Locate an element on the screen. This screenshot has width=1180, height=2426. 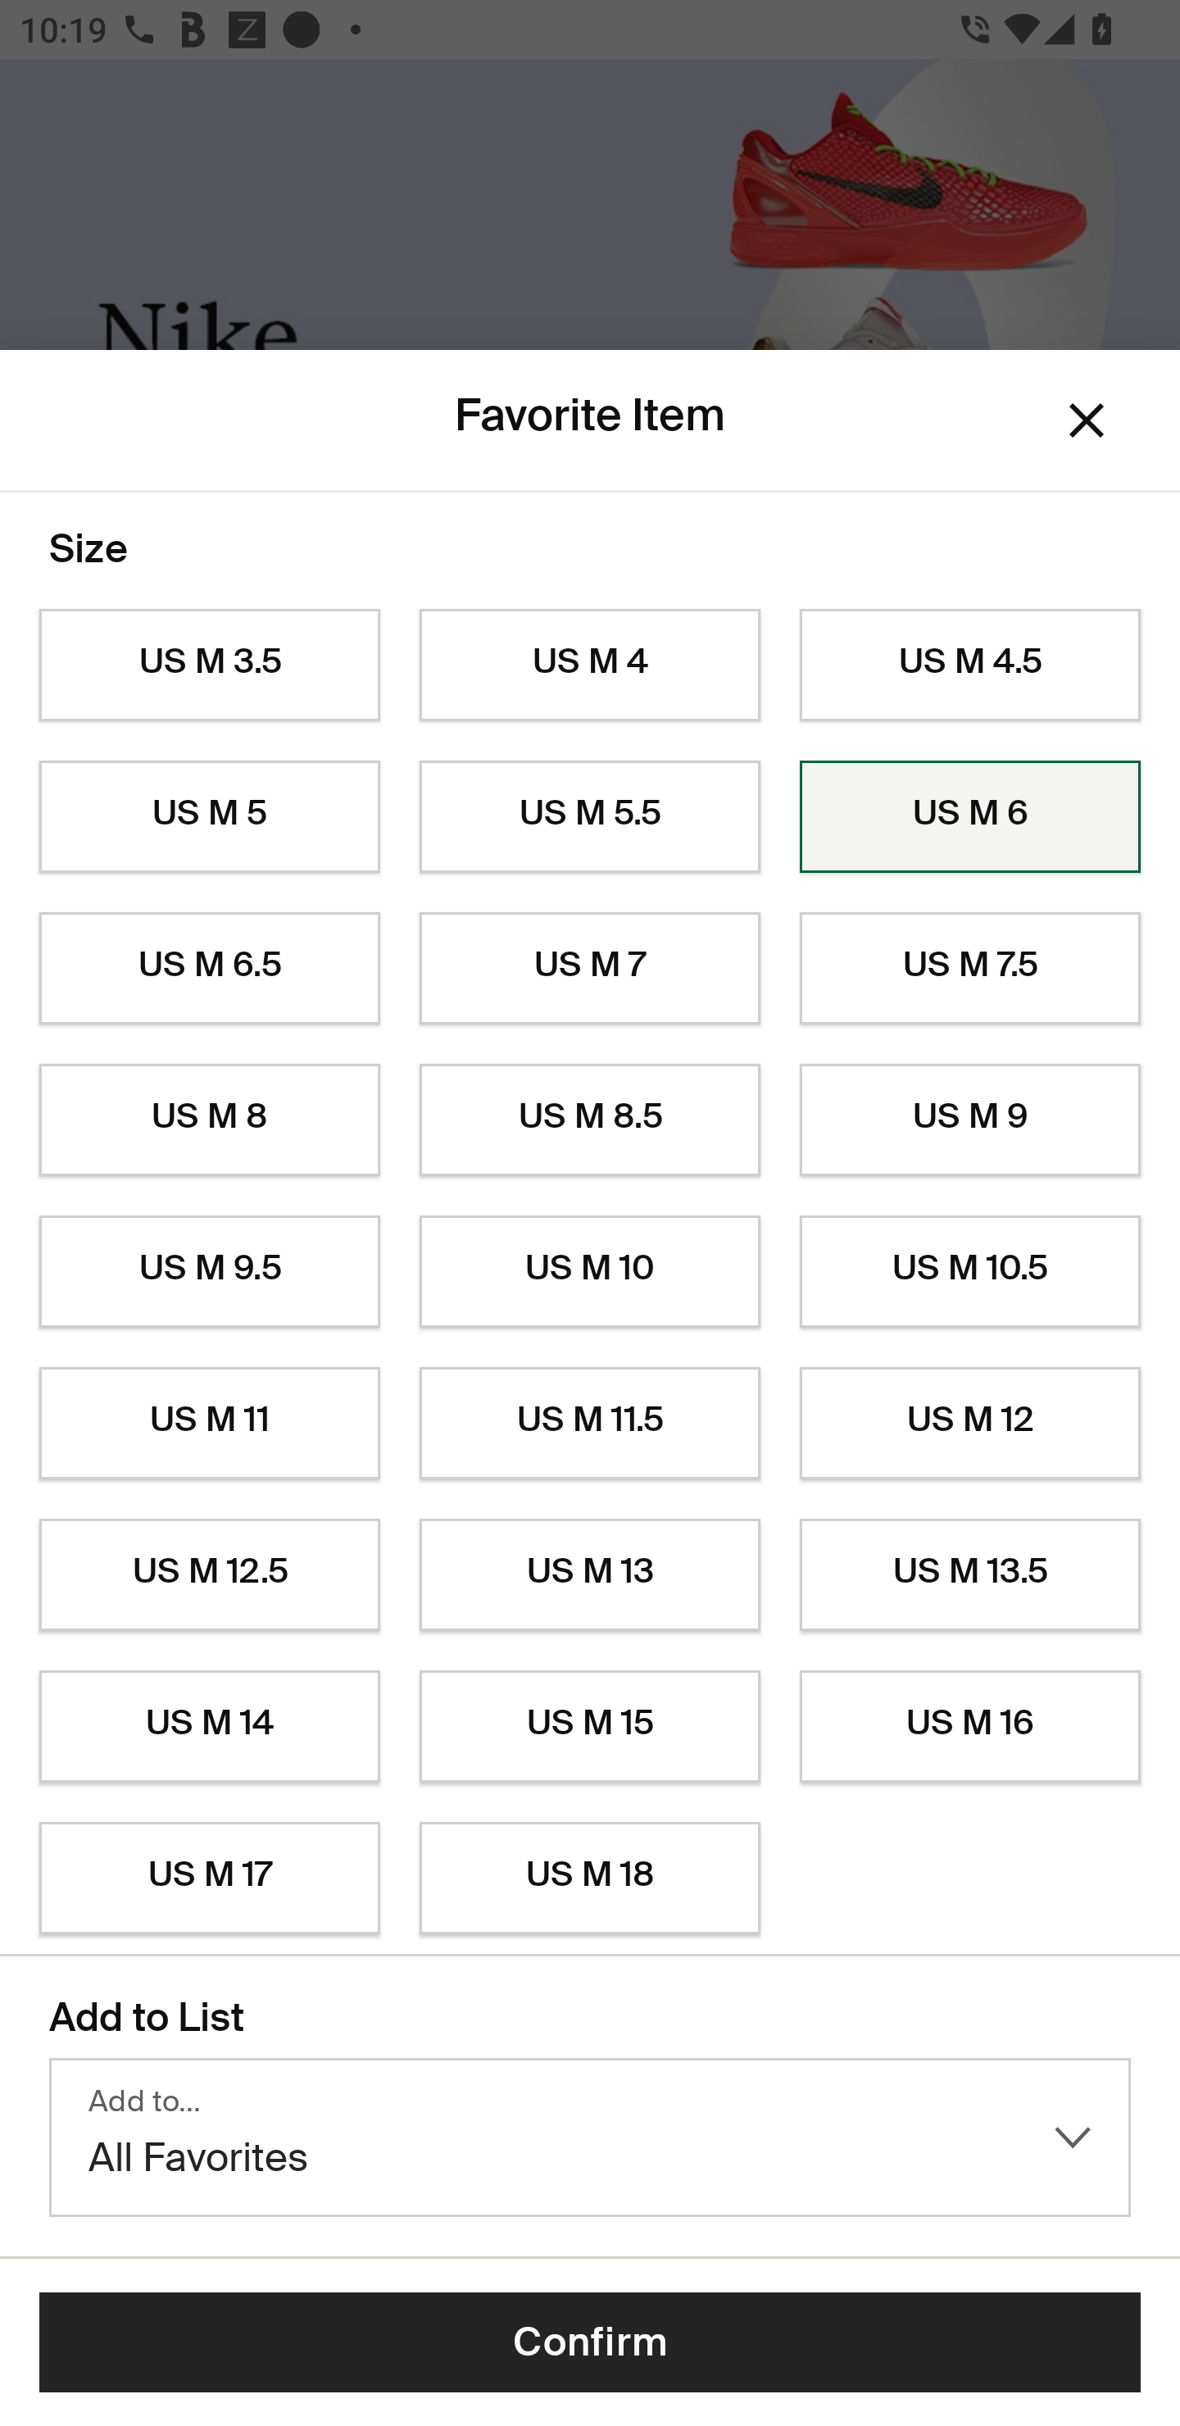
Confirm is located at coordinates (590, 2342).